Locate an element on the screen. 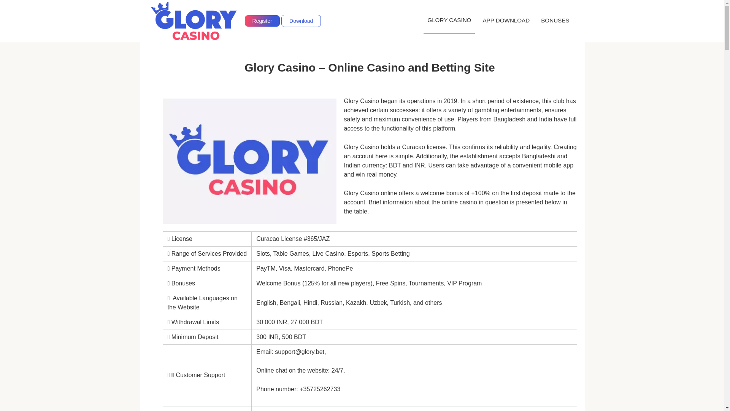 The height and width of the screenshot is (411, 730). Register is located at coordinates (262, 21).